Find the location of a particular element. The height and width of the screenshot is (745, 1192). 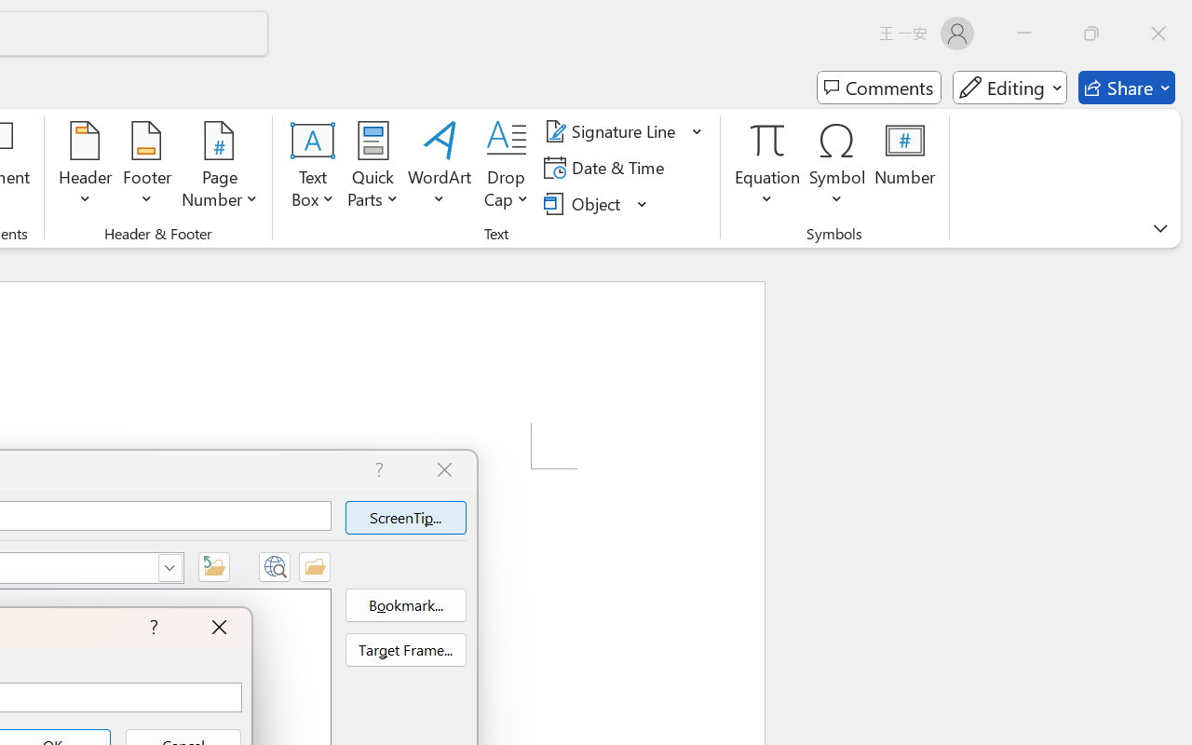

Minimize is located at coordinates (1024, 34).